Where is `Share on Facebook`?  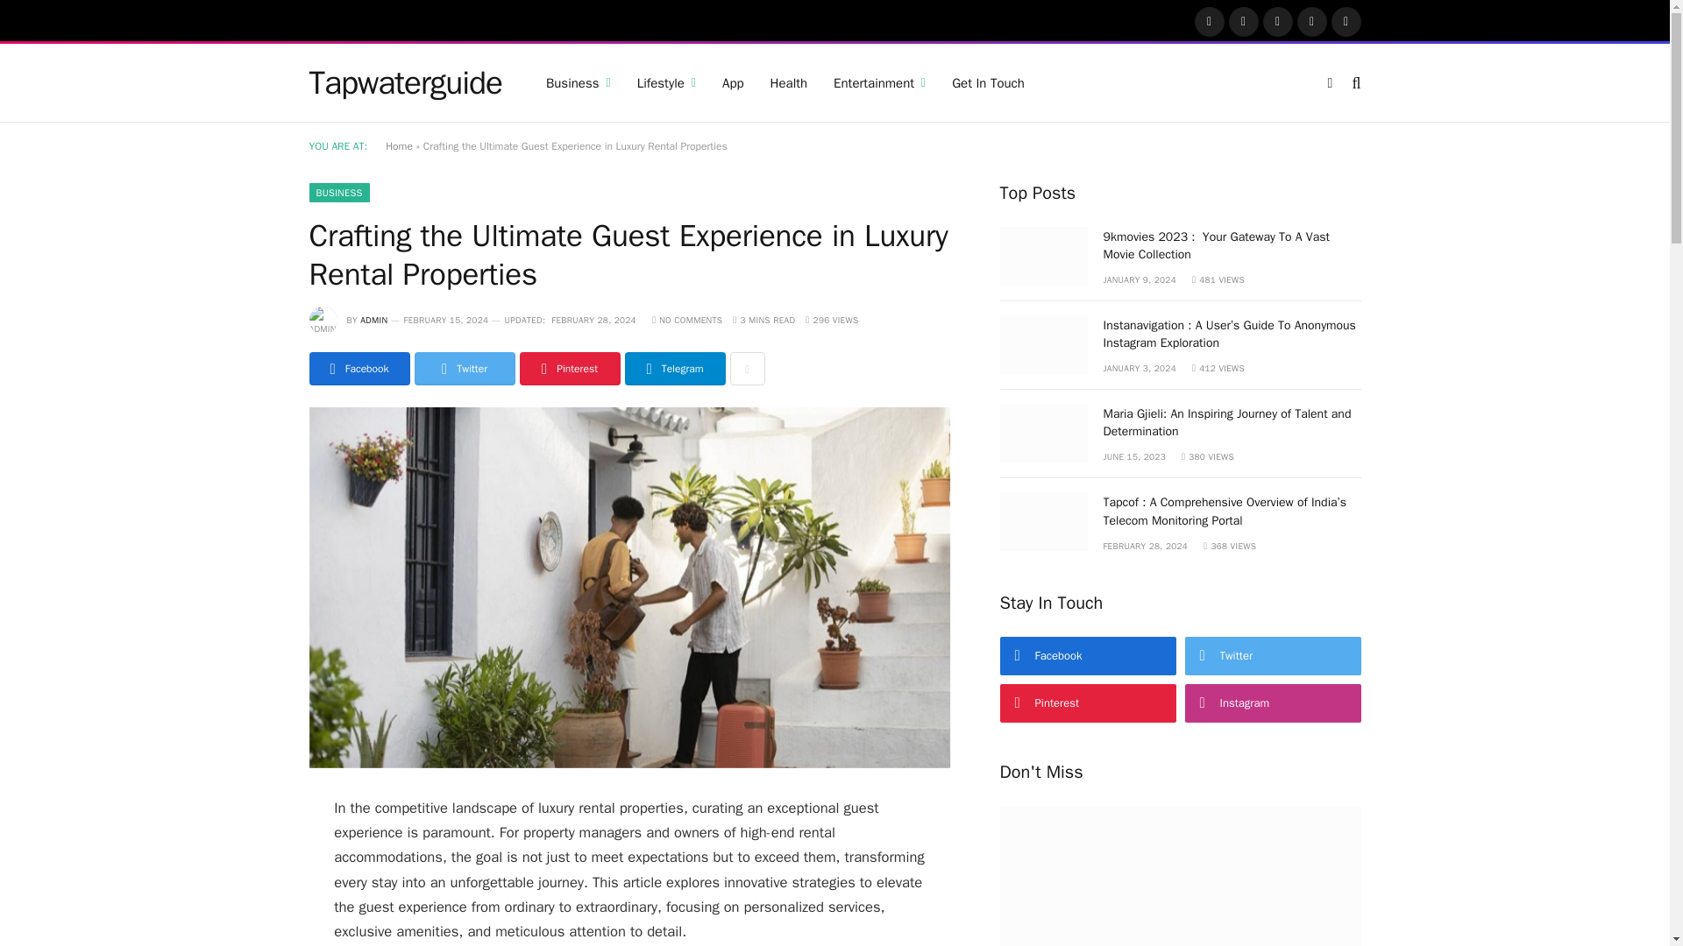
Share on Facebook is located at coordinates (358, 368).